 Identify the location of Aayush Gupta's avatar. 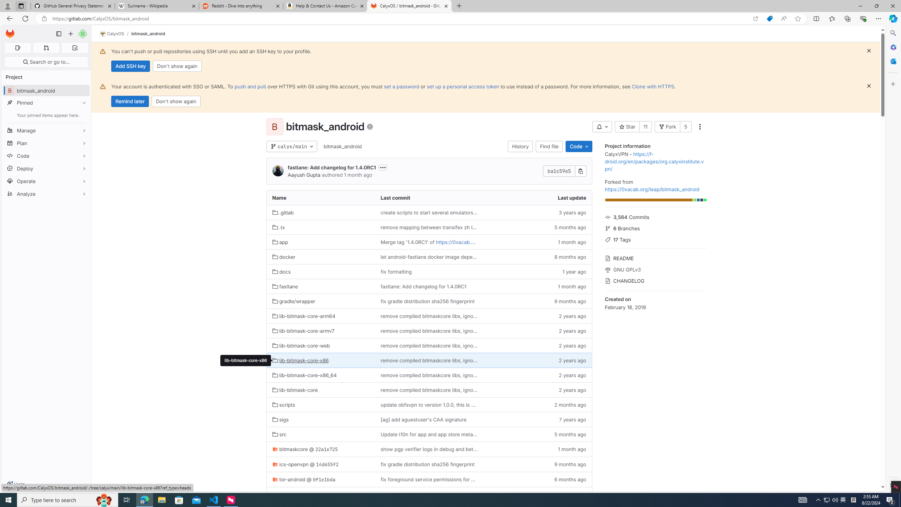
(278, 171).